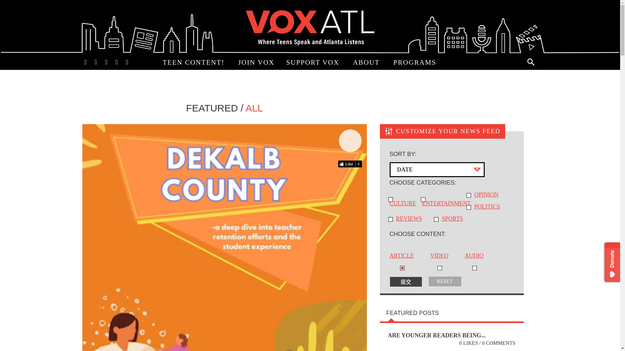 The image size is (625, 351). Describe the element at coordinates (85, 61) in the screenshot. I see `Friend me on Facebook` at that location.